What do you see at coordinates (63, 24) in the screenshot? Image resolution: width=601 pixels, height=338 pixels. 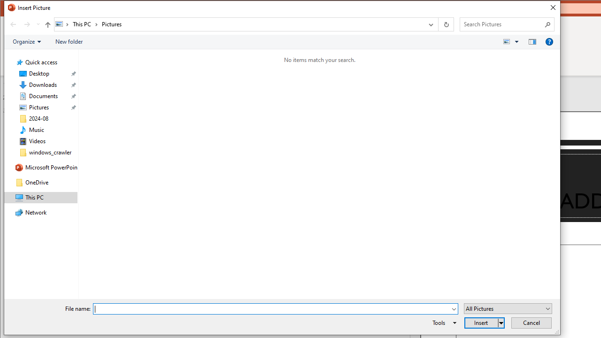 I see `All locations` at bounding box center [63, 24].